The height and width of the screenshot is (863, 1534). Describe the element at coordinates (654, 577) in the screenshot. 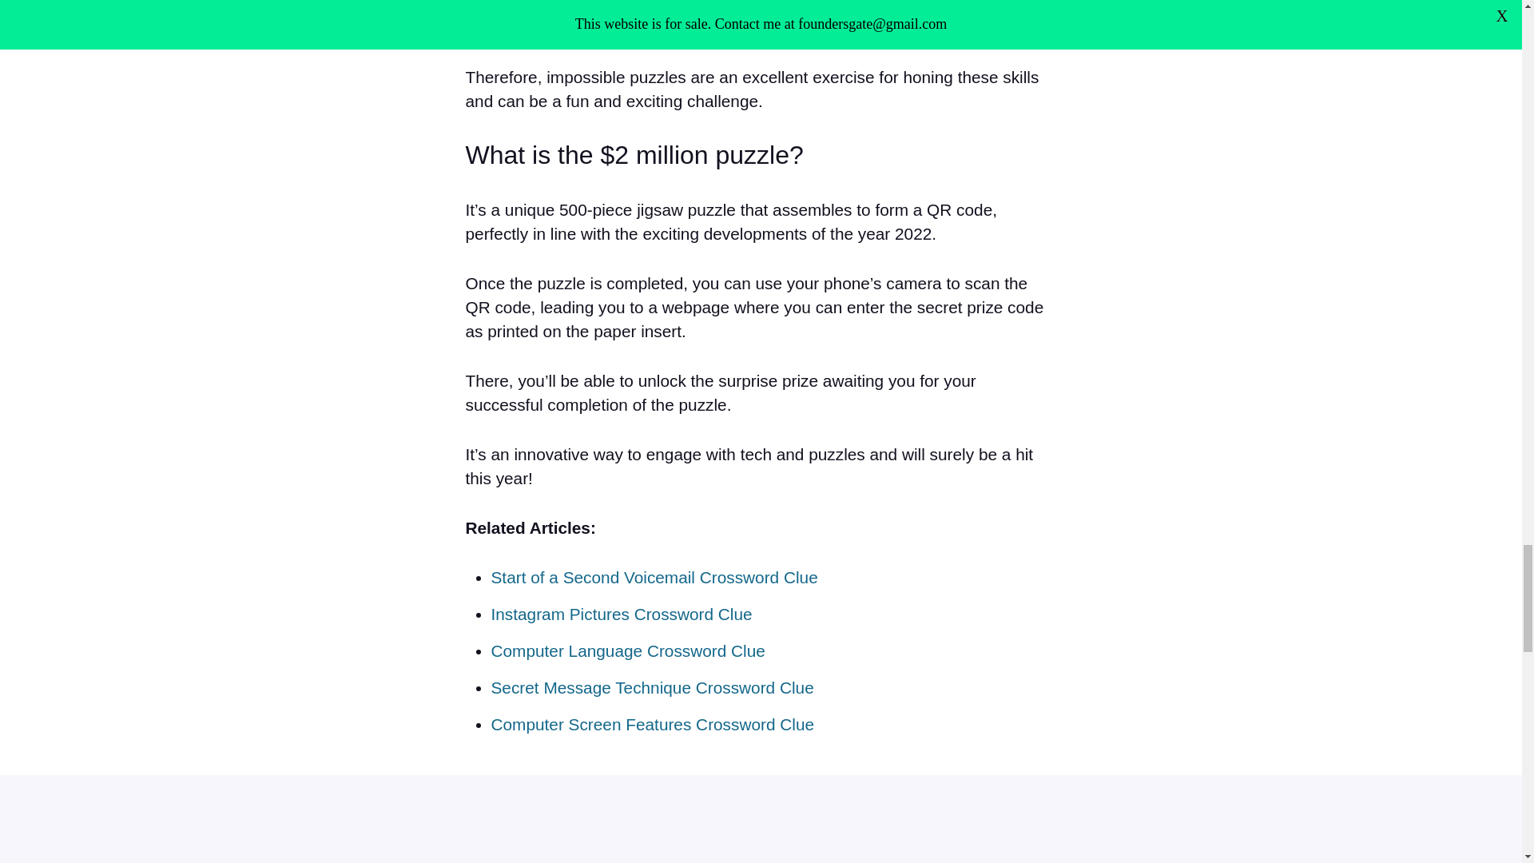

I see `Start of a Second Voicemail Crossword Clue` at that location.